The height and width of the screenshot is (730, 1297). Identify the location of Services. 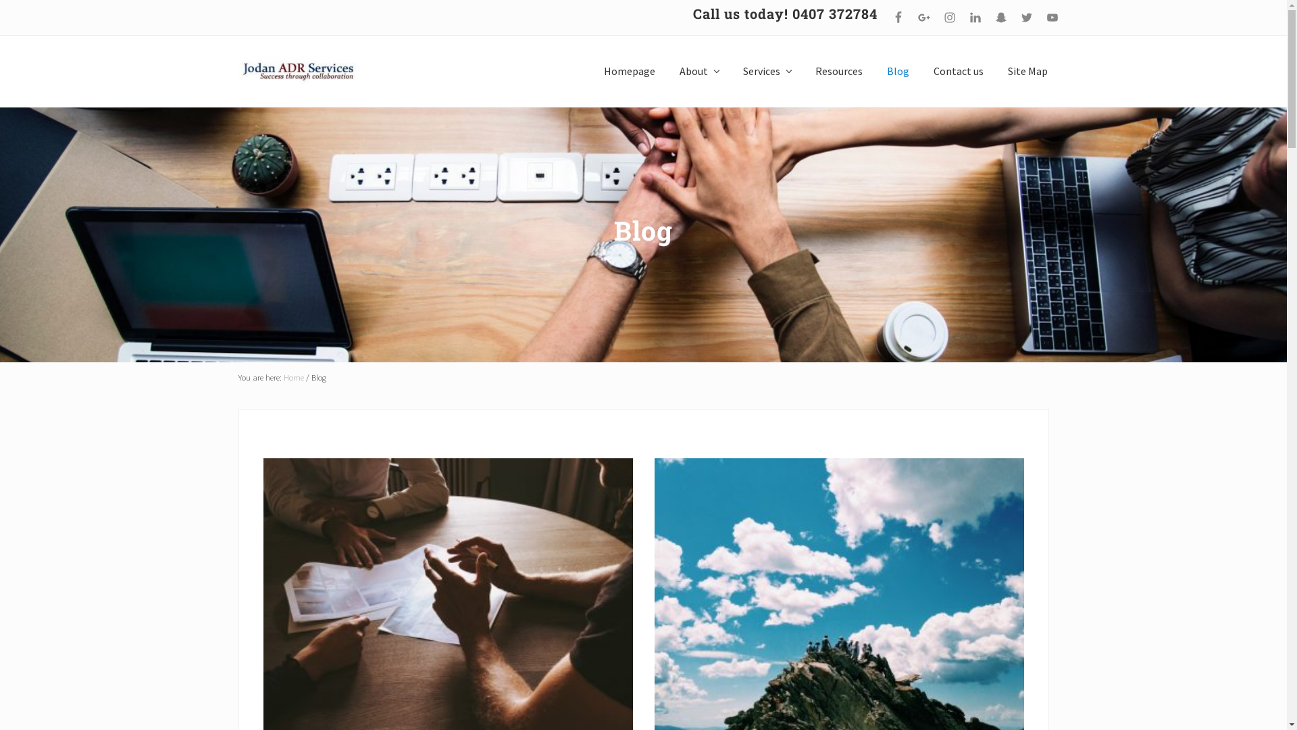
(767, 71).